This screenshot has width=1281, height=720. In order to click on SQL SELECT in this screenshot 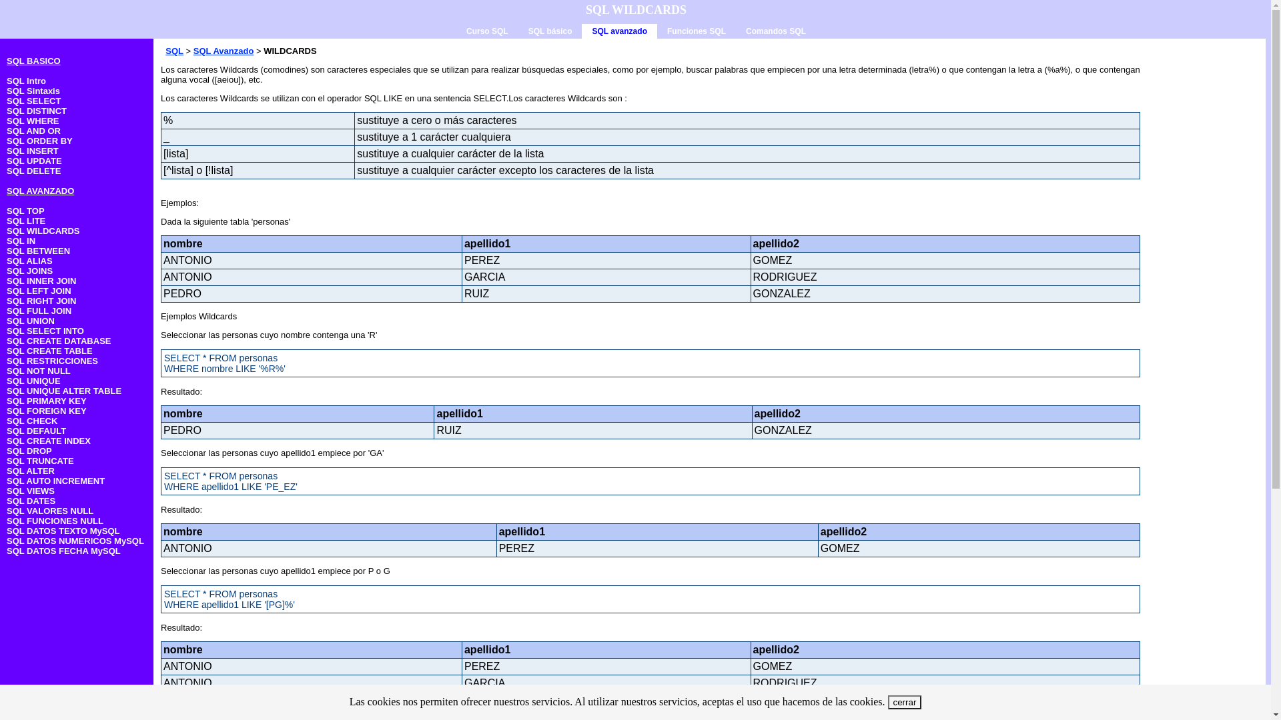, I will do `click(33, 101)`.